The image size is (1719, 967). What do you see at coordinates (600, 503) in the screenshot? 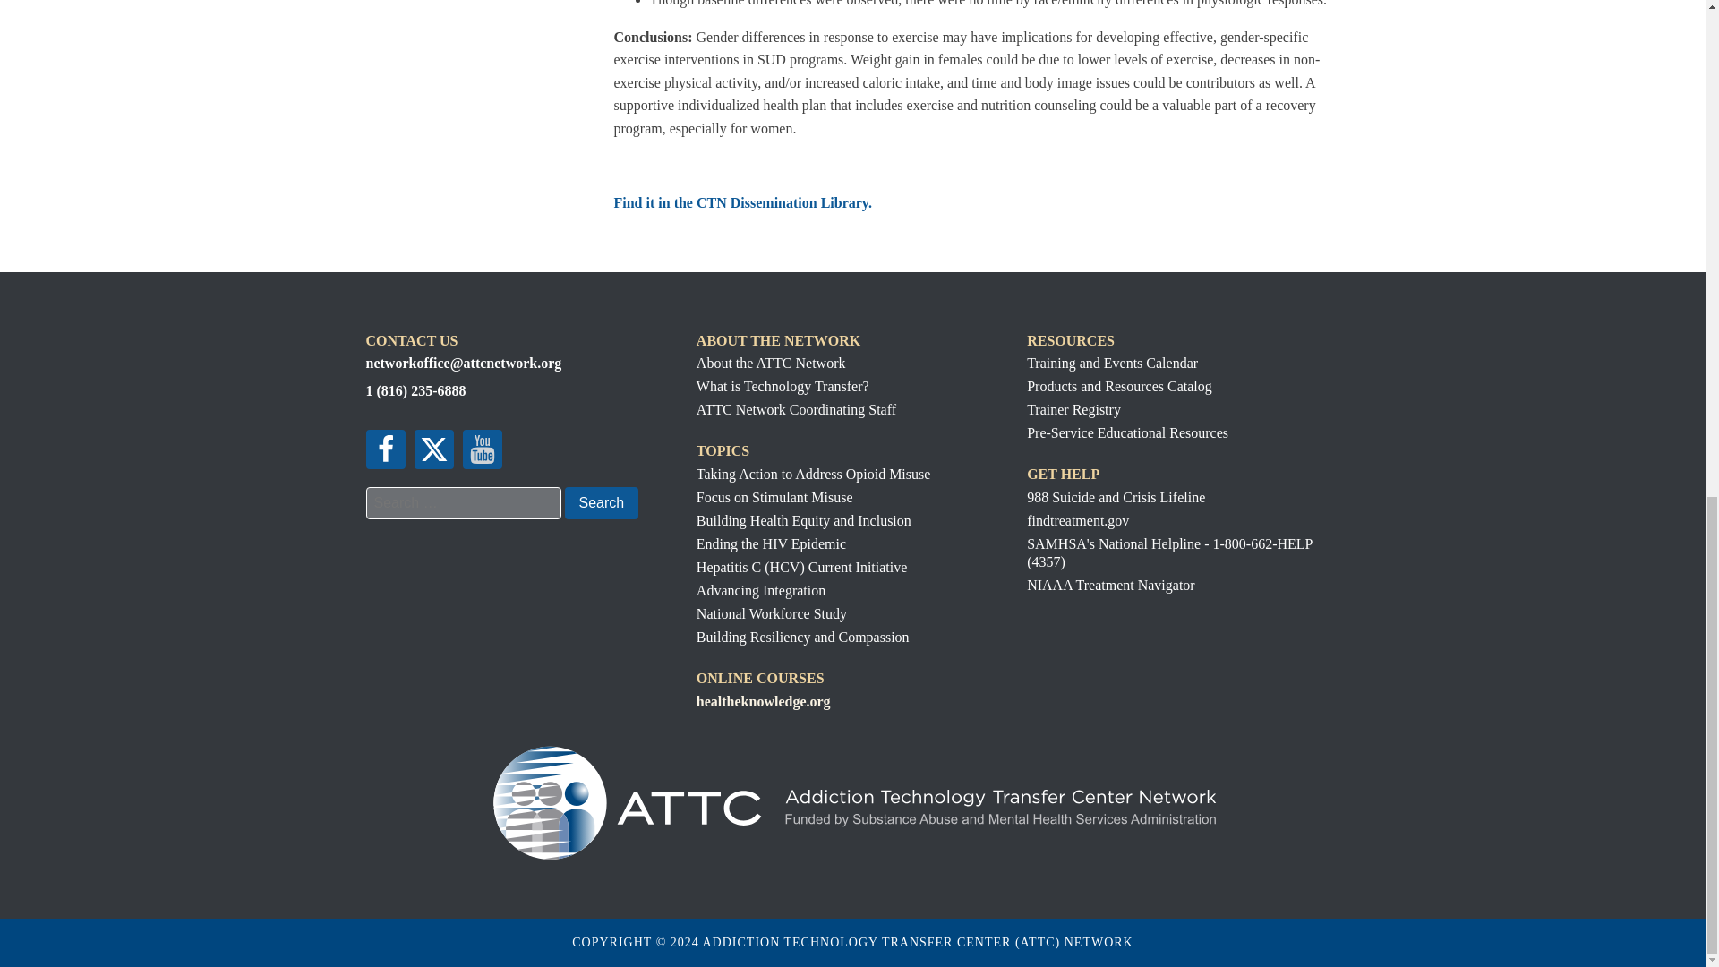
I see `Search` at bounding box center [600, 503].